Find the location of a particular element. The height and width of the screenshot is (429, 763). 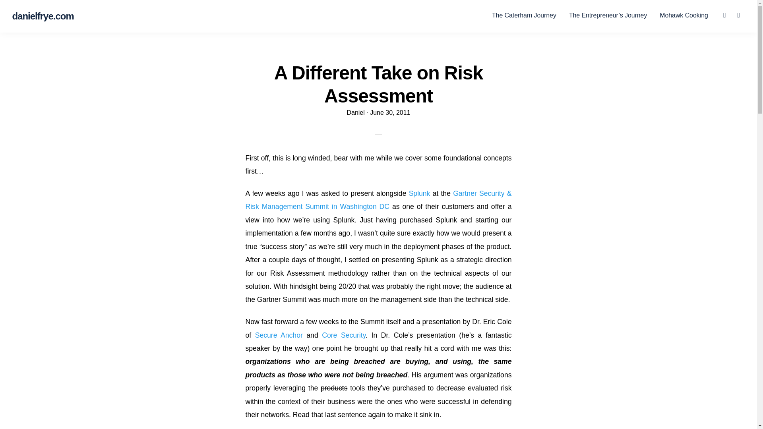

Splunk is located at coordinates (420, 193).